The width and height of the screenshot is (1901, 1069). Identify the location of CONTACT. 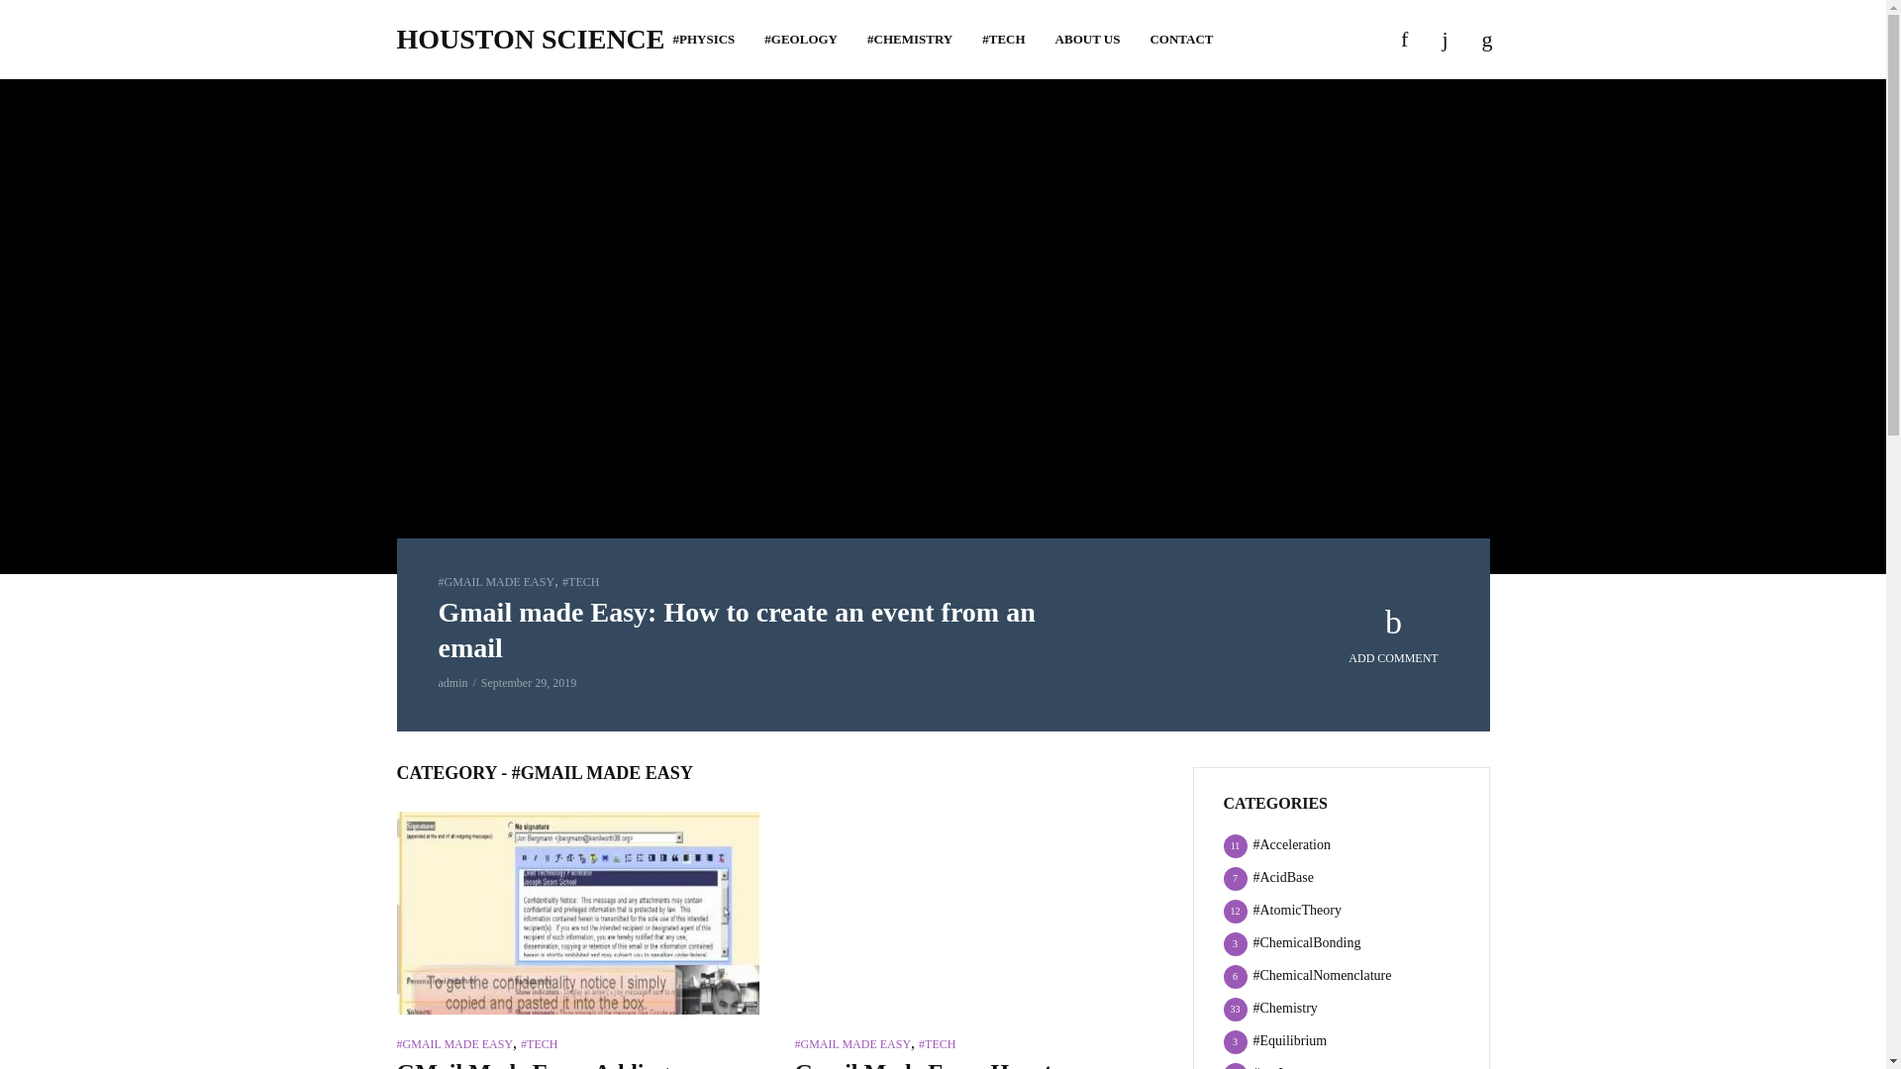
(1181, 40).